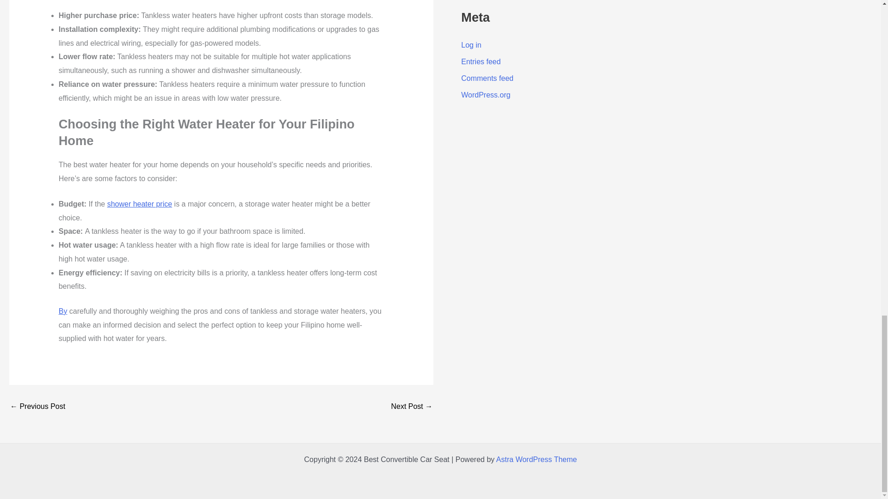 The height and width of the screenshot is (499, 888). I want to click on shower heater price, so click(140, 204).